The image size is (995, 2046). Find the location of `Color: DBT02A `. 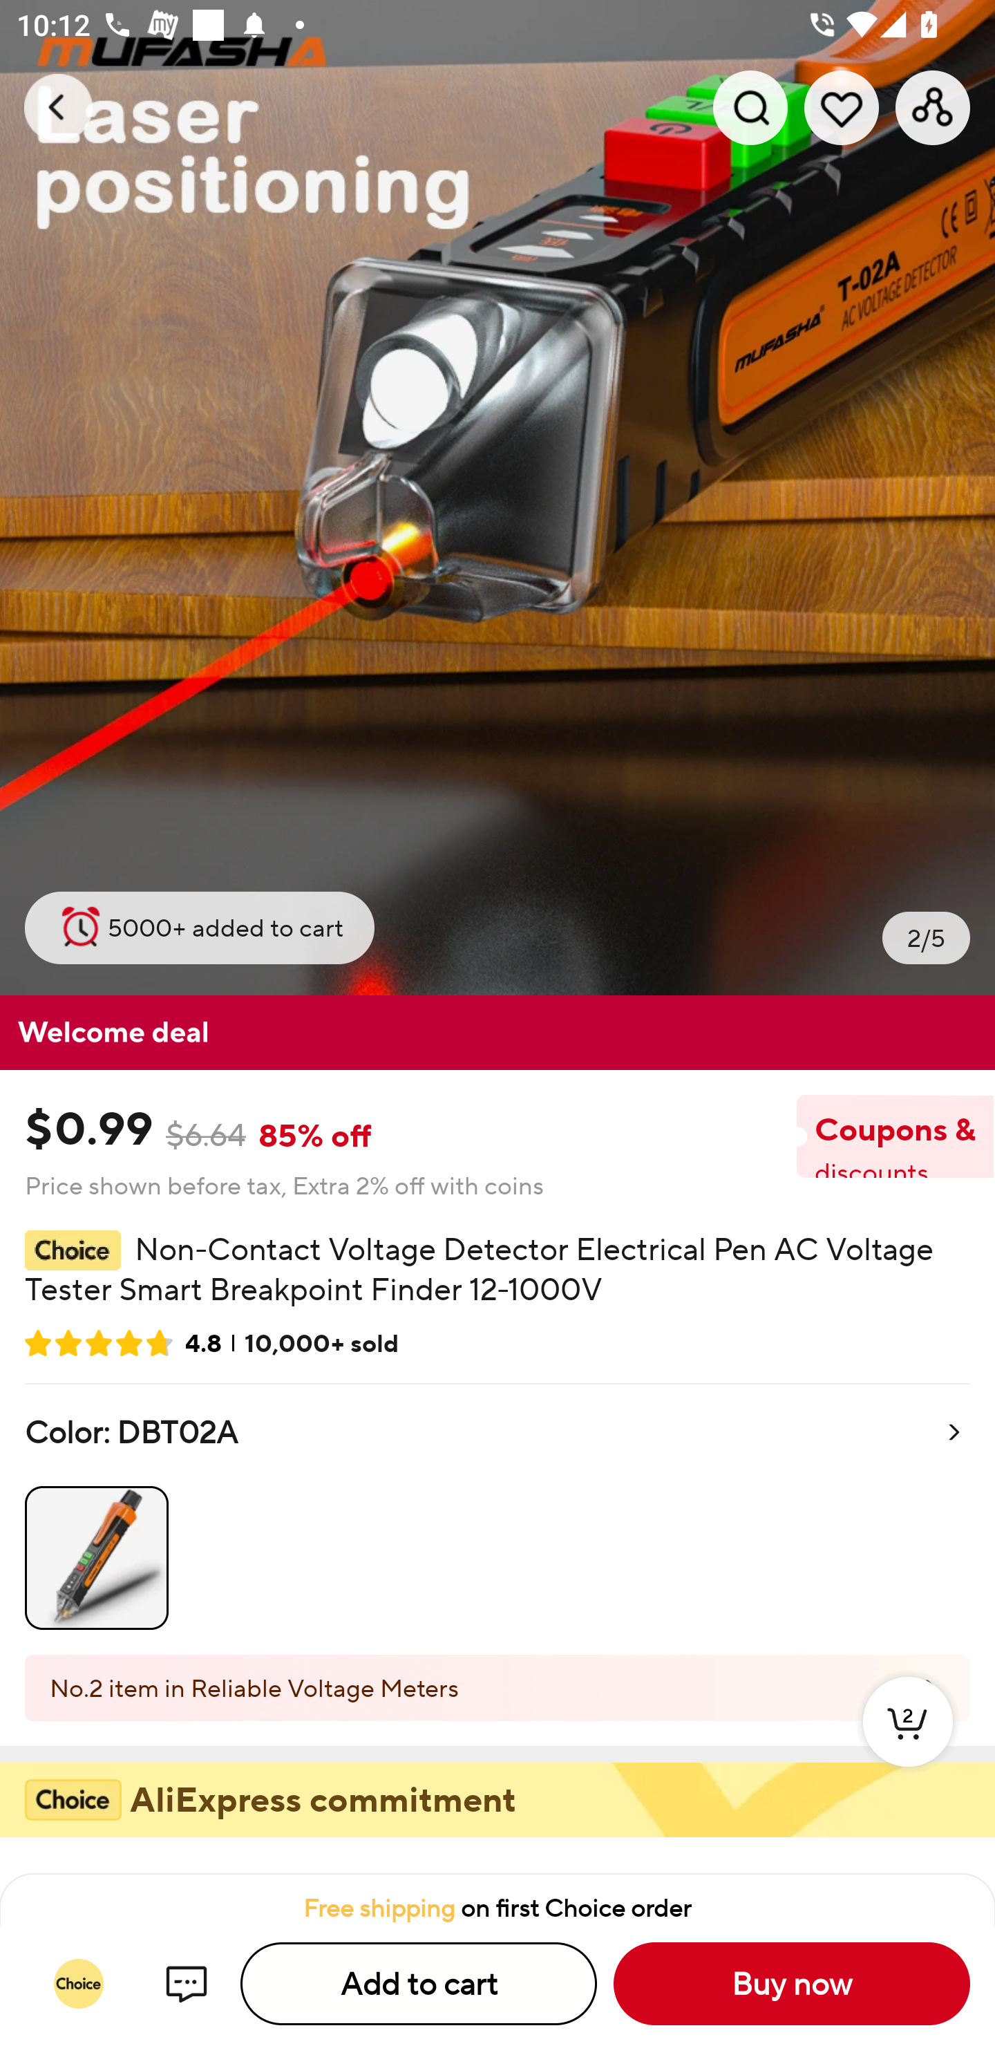

Color: DBT02A  is located at coordinates (497, 1519).